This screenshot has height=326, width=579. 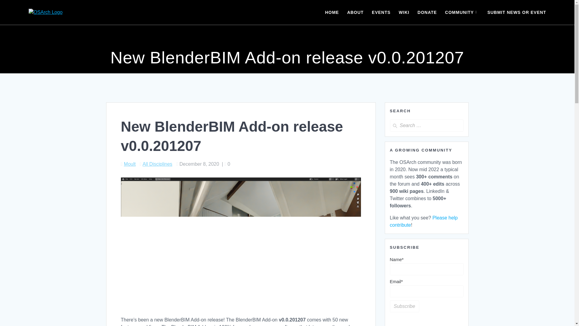 What do you see at coordinates (157, 164) in the screenshot?
I see `All Disciplines` at bounding box center [157, 164].